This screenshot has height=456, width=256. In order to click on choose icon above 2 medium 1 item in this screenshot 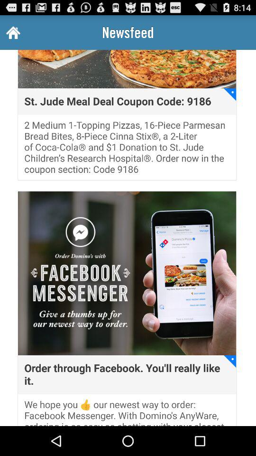, I will do `click(230, 94)`.